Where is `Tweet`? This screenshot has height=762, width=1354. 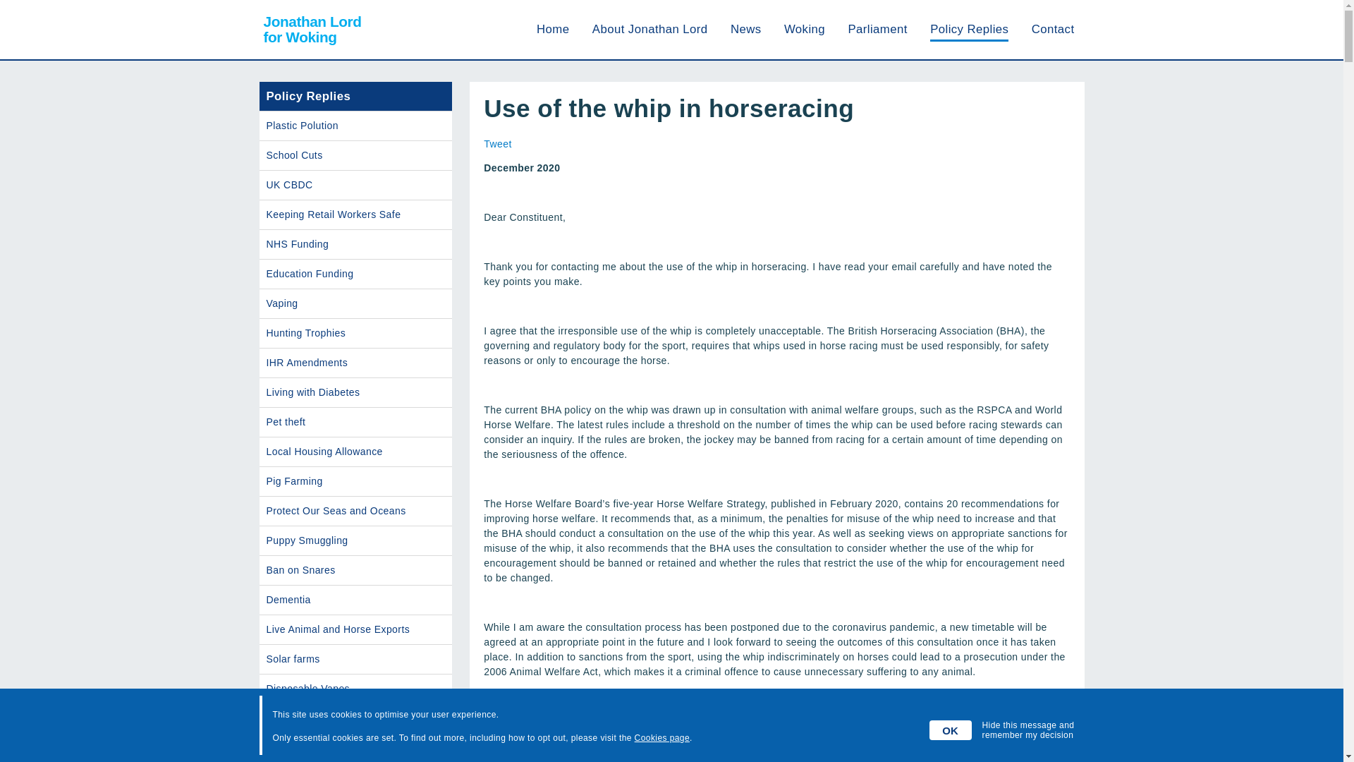
Tweet is located at coordinates (355, 155).